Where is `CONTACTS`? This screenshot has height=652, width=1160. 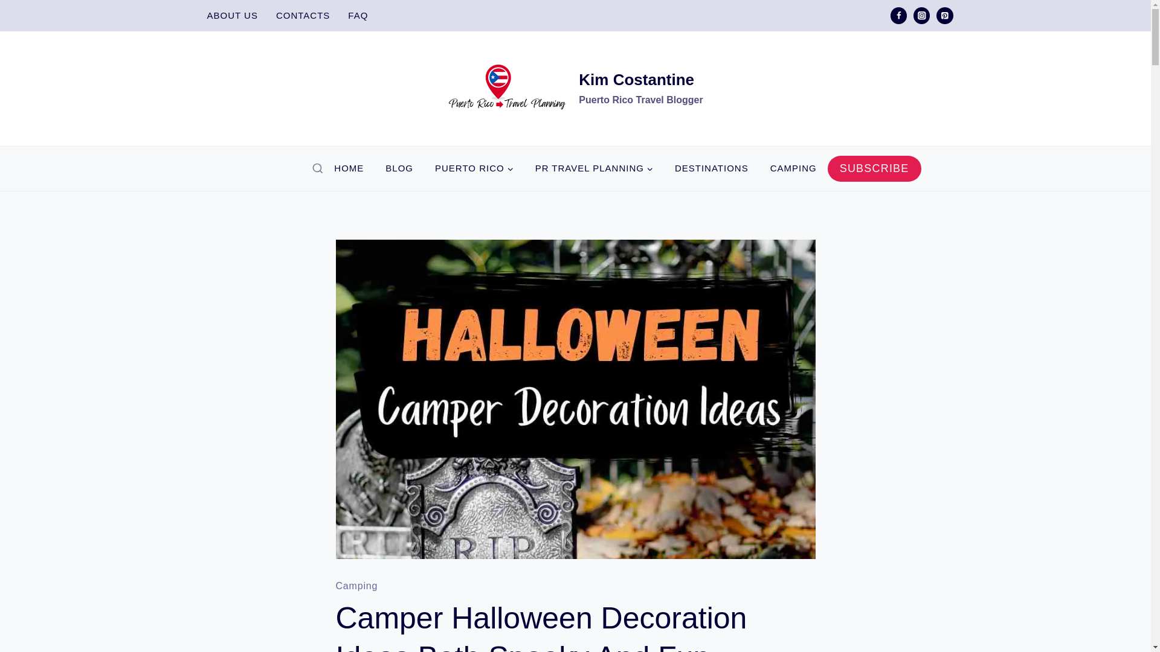 CONTACTS is located at coordinates (232, 16).